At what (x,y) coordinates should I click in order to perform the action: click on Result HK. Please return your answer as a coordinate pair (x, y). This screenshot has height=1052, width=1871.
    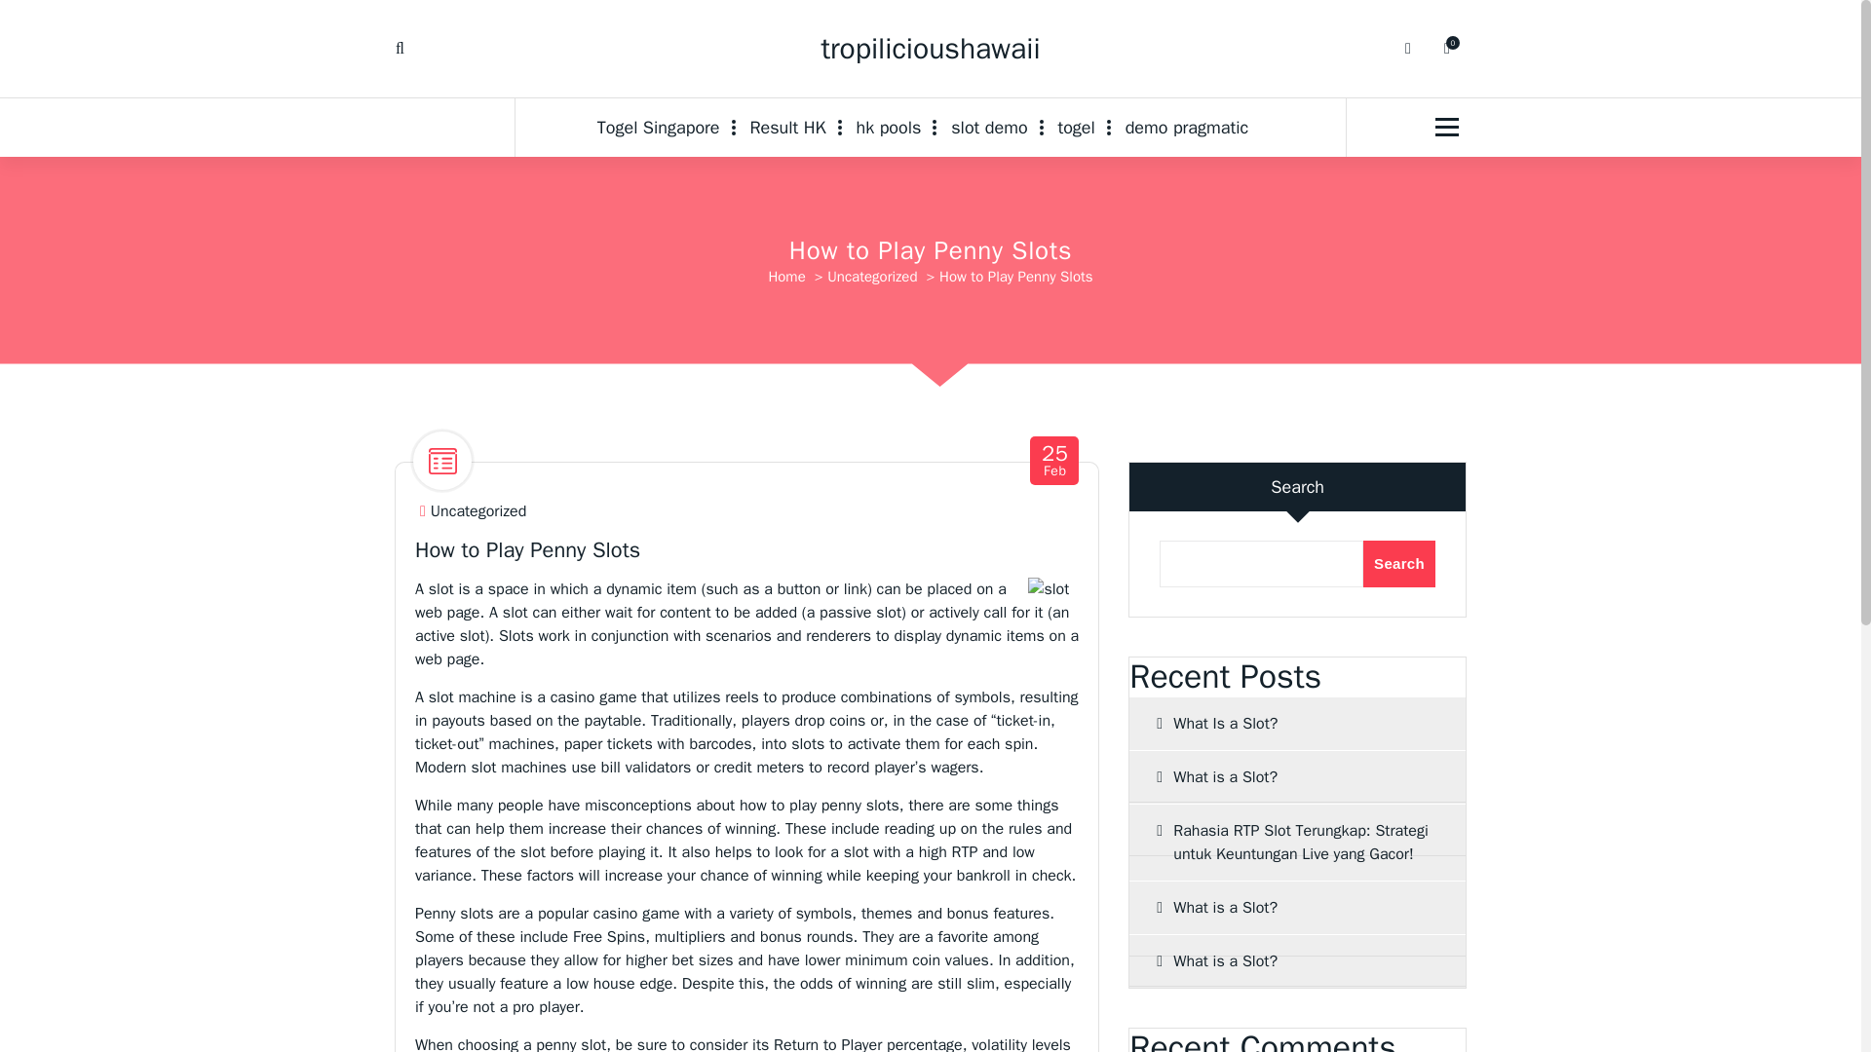
    Looking at the image, I should click on (786, 127).